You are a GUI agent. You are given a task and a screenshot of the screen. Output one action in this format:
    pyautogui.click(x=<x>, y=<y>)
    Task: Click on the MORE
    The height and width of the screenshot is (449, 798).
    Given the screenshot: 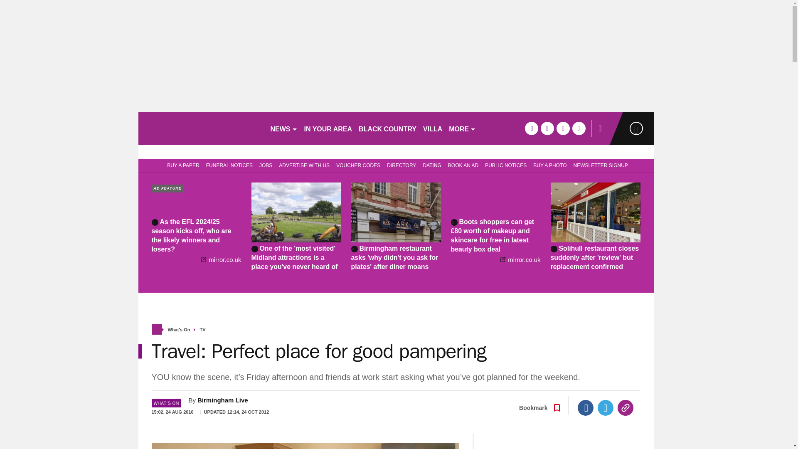 What is the action you would take?
    pyautogui.click(x=462, y=128)
    